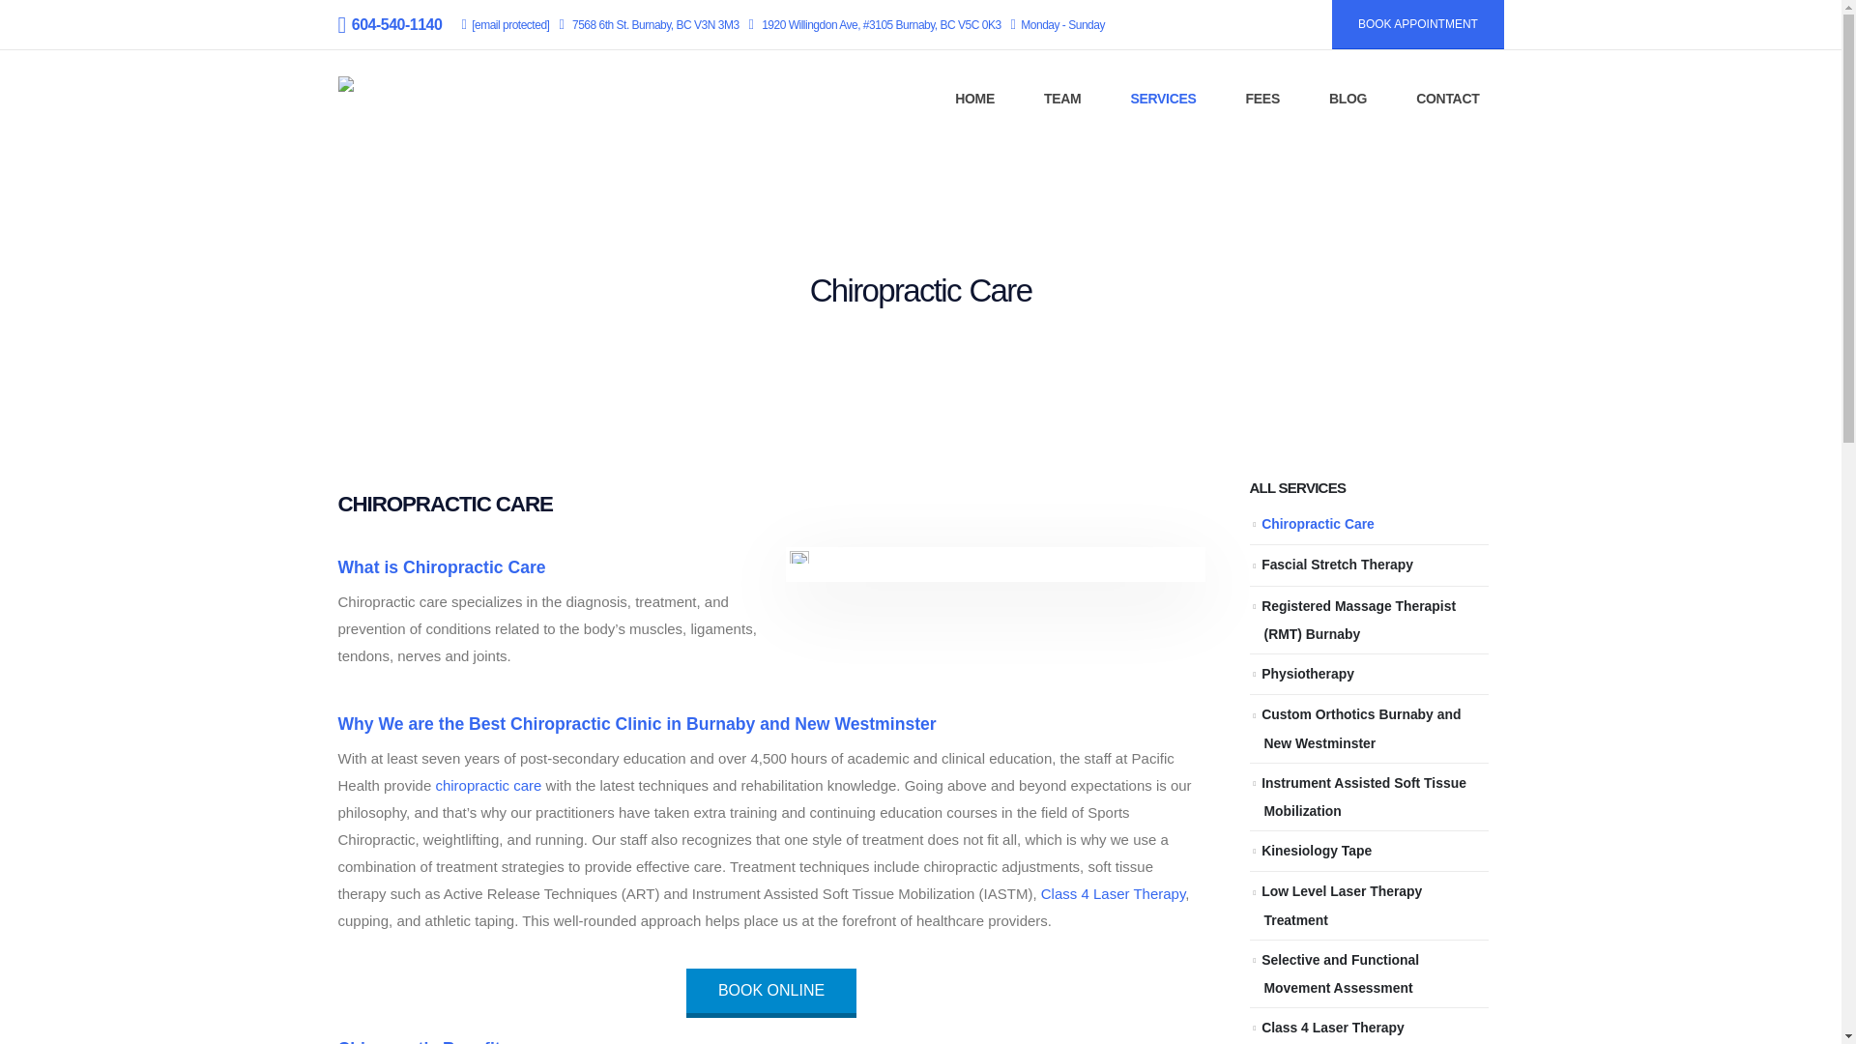  Describe the element at coordinates (845, 341) in the screenshot. I see `Go to Home Page` at that location.